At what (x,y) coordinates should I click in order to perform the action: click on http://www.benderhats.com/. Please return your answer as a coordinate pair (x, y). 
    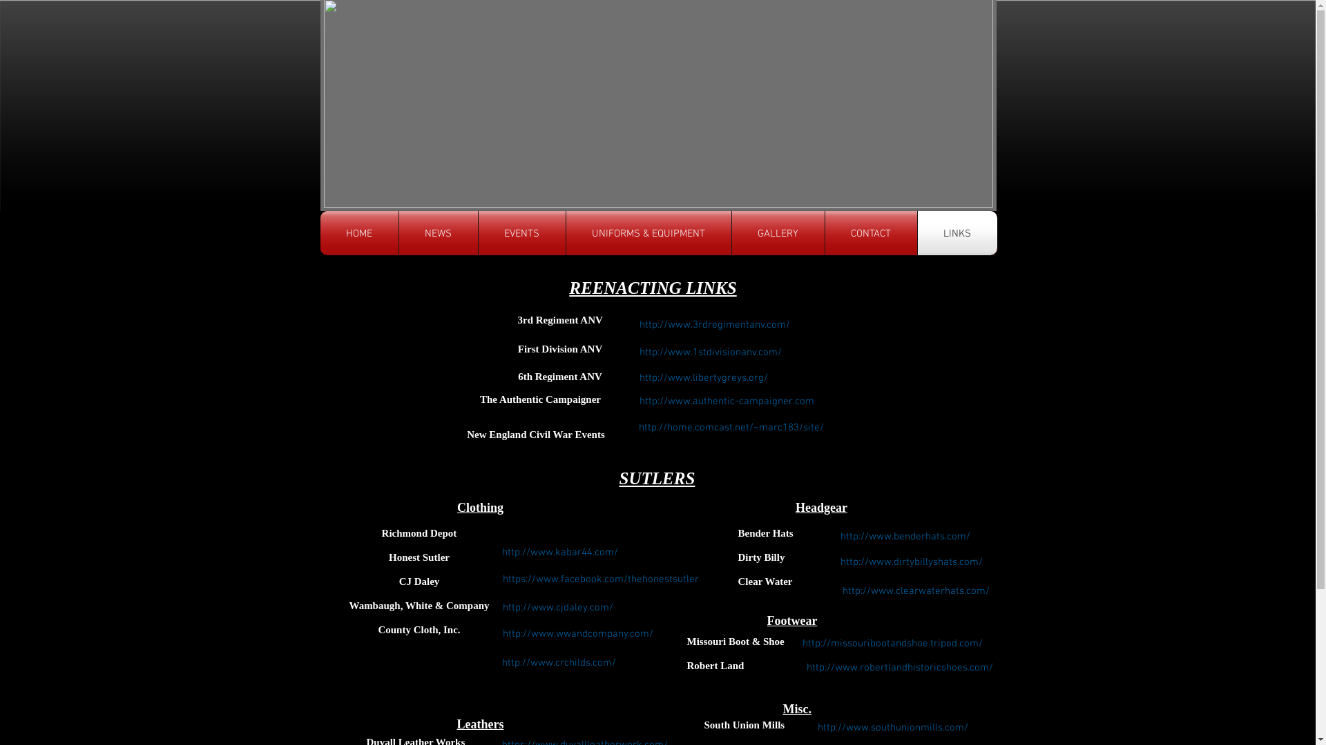
    Looking at the image, I should click on (905, 535).